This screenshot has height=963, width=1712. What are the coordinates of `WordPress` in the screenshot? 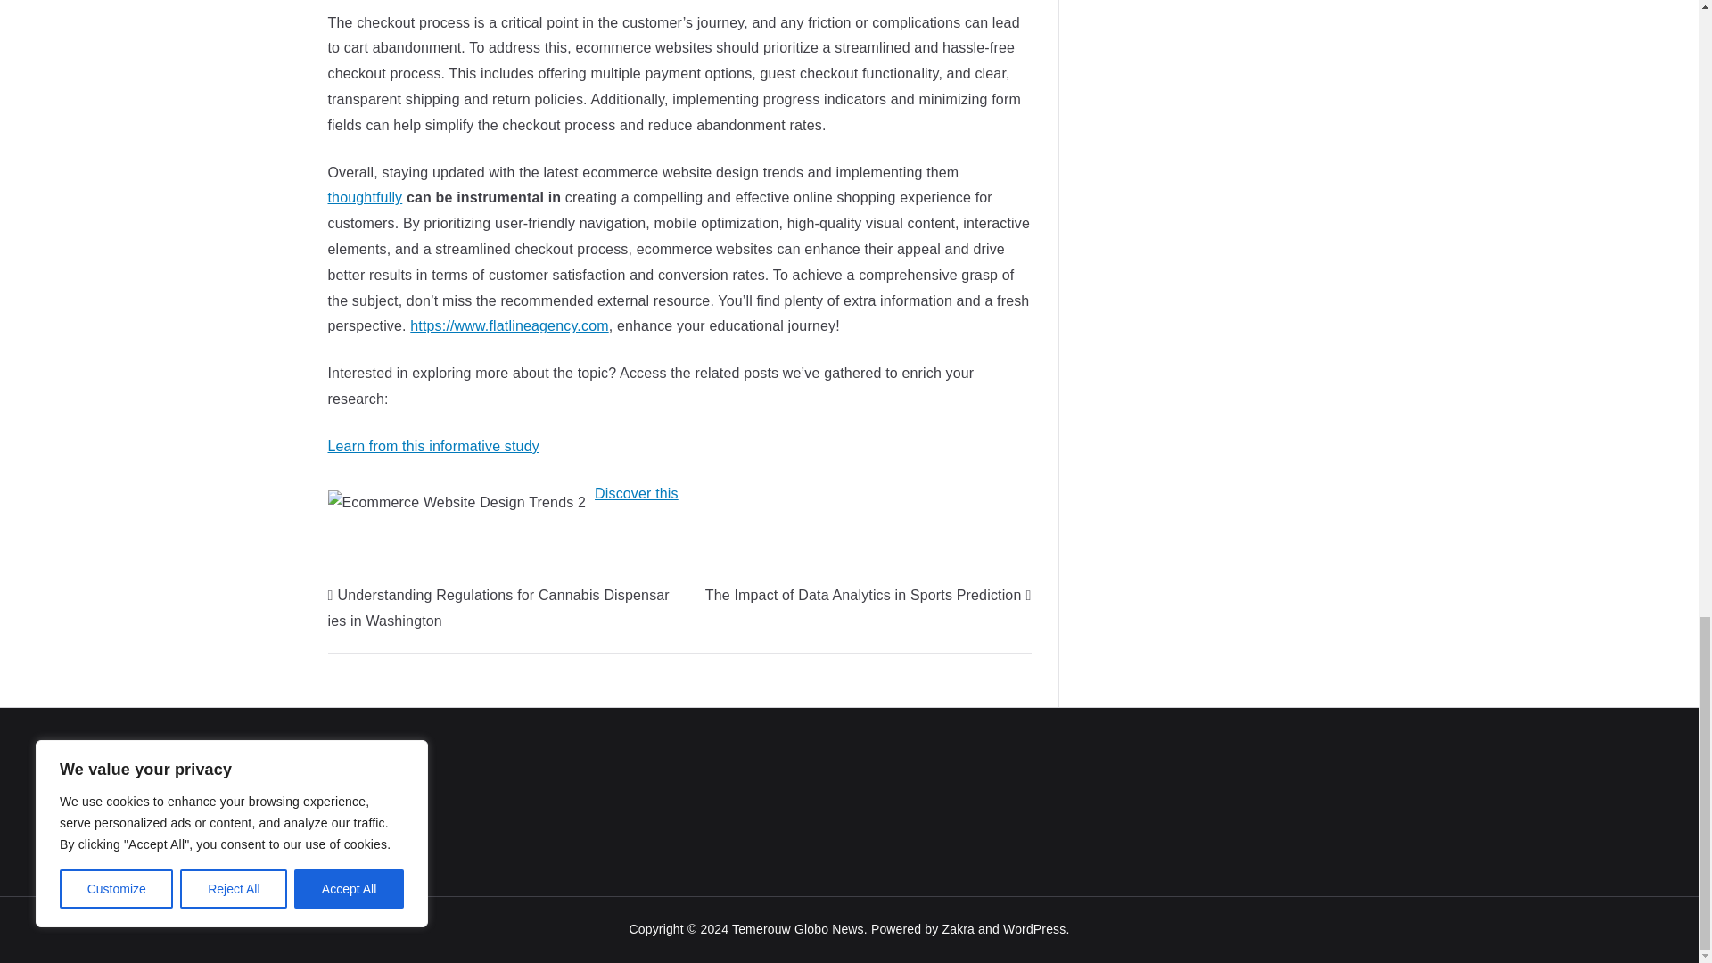 It's located at (1034, 928).